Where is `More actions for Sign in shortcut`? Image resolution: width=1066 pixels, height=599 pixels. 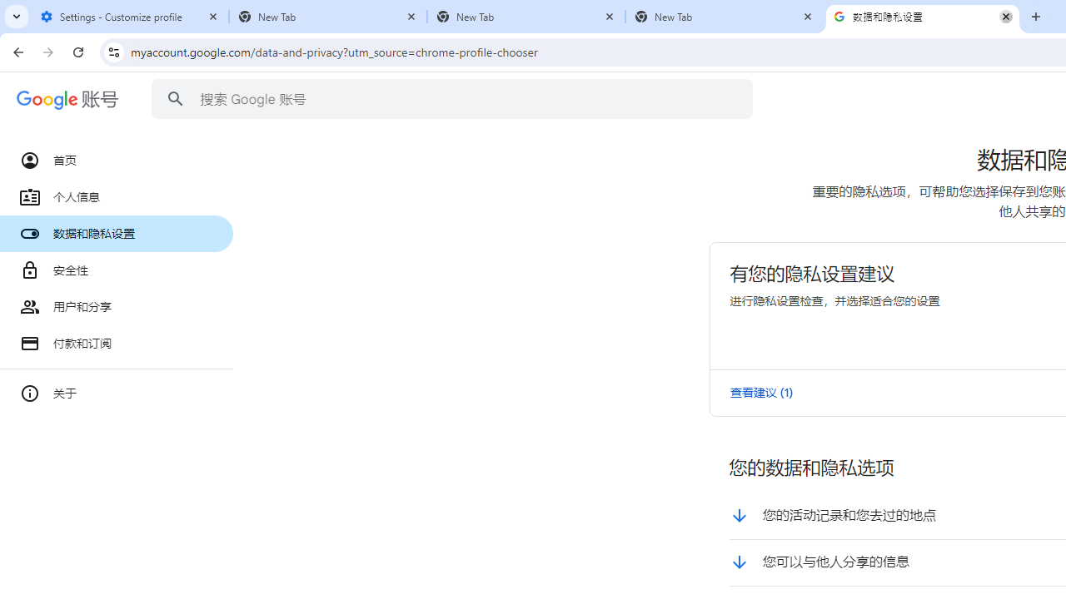 More actions for Sign in shortcut is located at coordinates (1006, 386).